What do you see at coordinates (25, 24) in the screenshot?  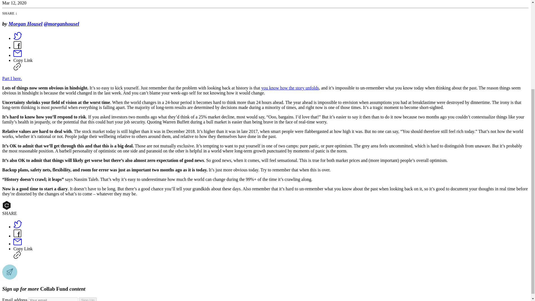 I see `Morgan Housel` at bounding box center [25, 24].